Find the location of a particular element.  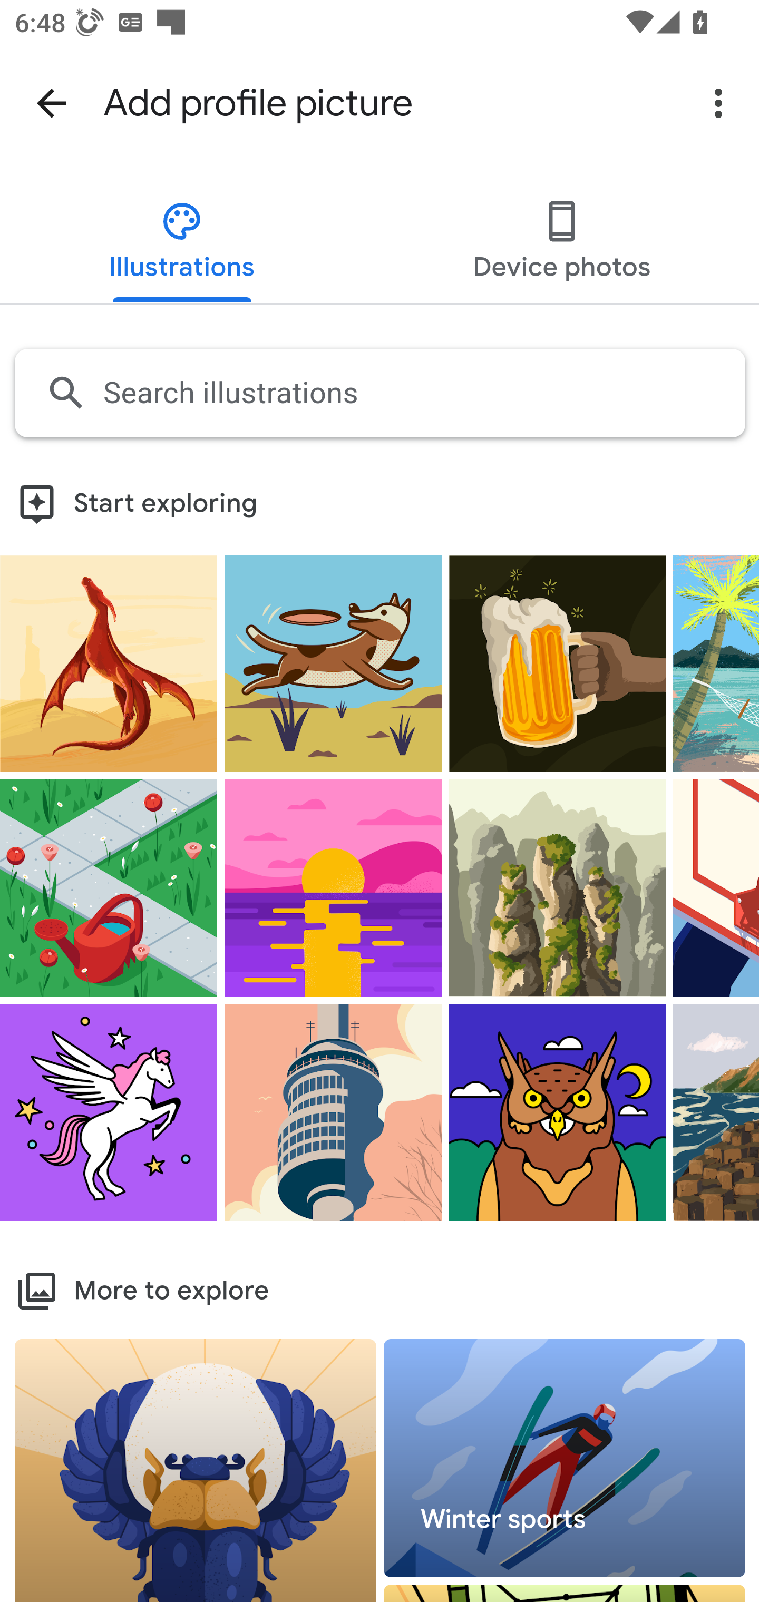

Watering can in flower garden is located at coordinates (109, 888).